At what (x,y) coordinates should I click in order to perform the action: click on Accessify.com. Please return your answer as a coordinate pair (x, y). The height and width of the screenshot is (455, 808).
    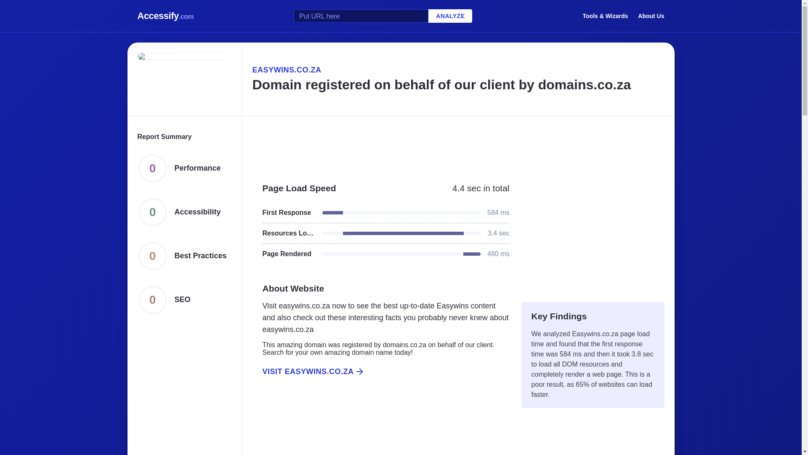
    Looking at the image, I should click on (165, 16).